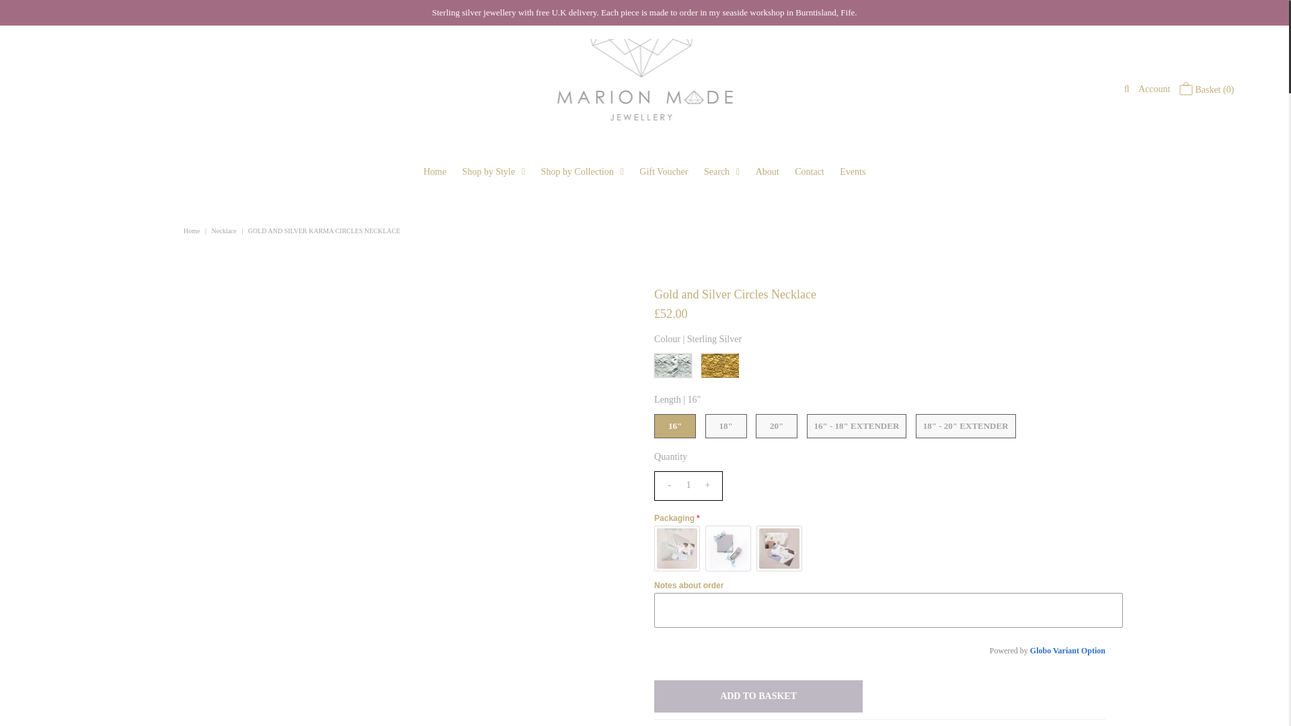  What do you see at coordinates (226, 231) in the screenshot?
I see `Necklace` at bounding box center [226, 231].